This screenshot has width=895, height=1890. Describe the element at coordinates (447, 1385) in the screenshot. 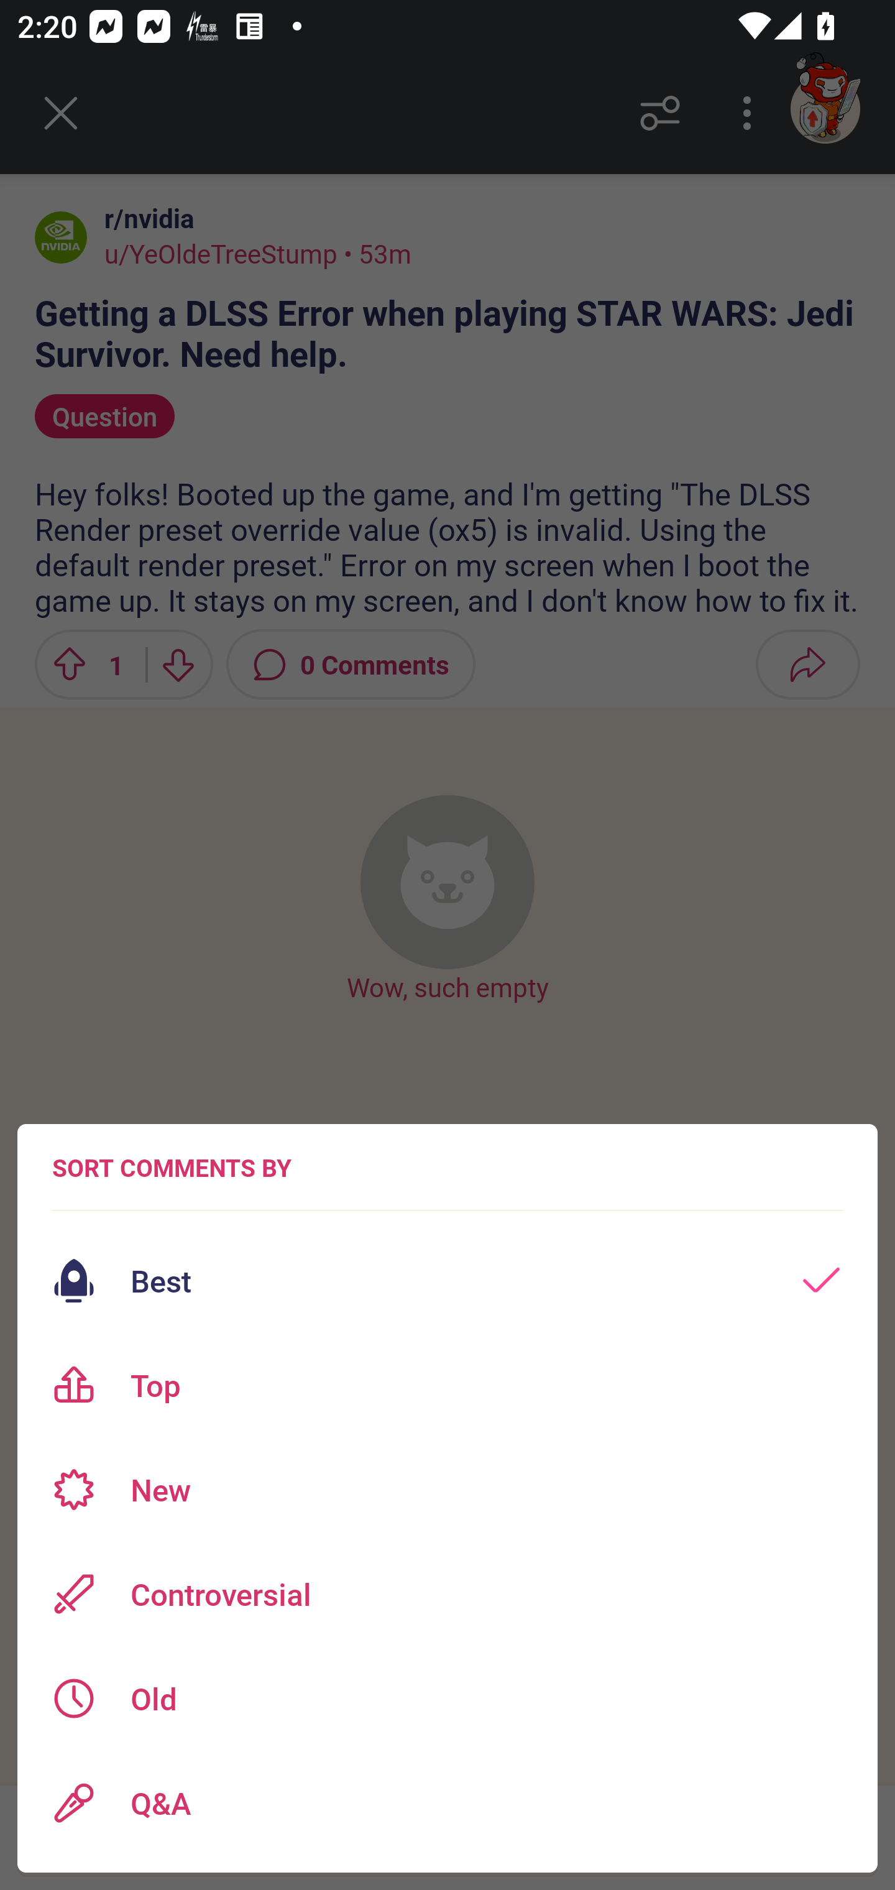

I see `Top` at that location.